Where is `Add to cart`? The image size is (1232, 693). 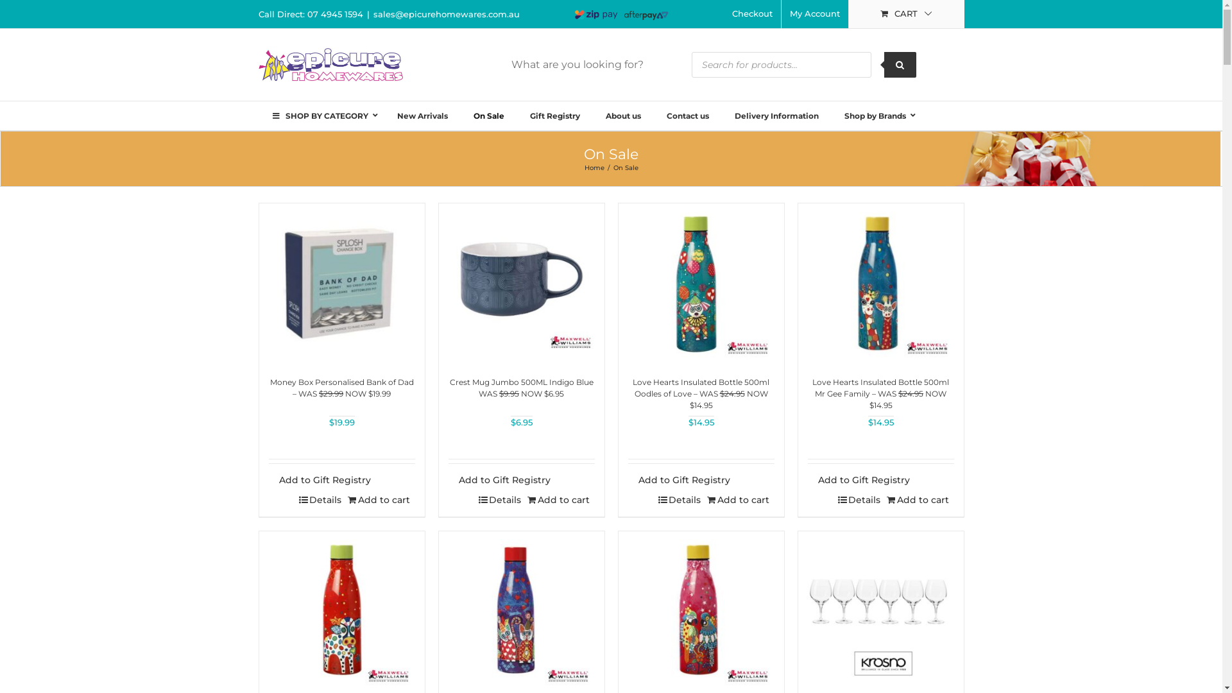 Add to cart is located at coordinates (566, 501).